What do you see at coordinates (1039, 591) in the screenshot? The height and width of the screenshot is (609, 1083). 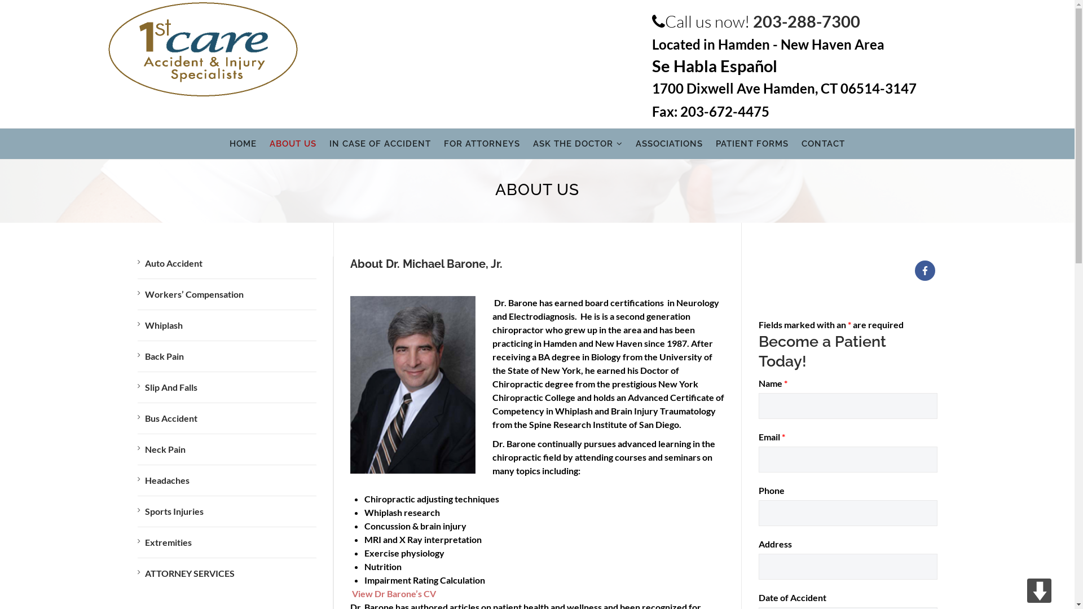 I see `DOWN` at bounding box center [1039, 591].